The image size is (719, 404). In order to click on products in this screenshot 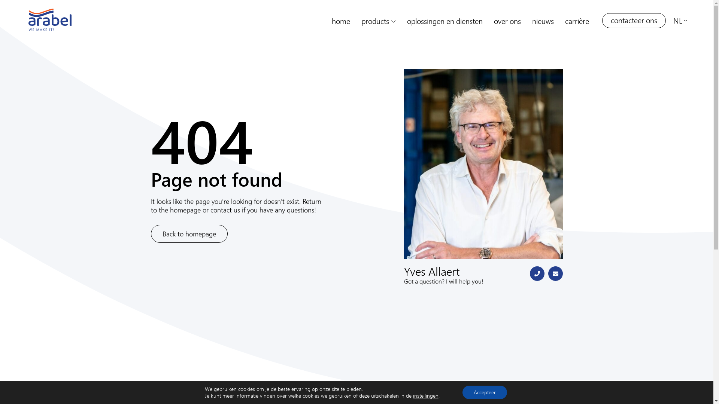, I will do `click(379, 21)`.